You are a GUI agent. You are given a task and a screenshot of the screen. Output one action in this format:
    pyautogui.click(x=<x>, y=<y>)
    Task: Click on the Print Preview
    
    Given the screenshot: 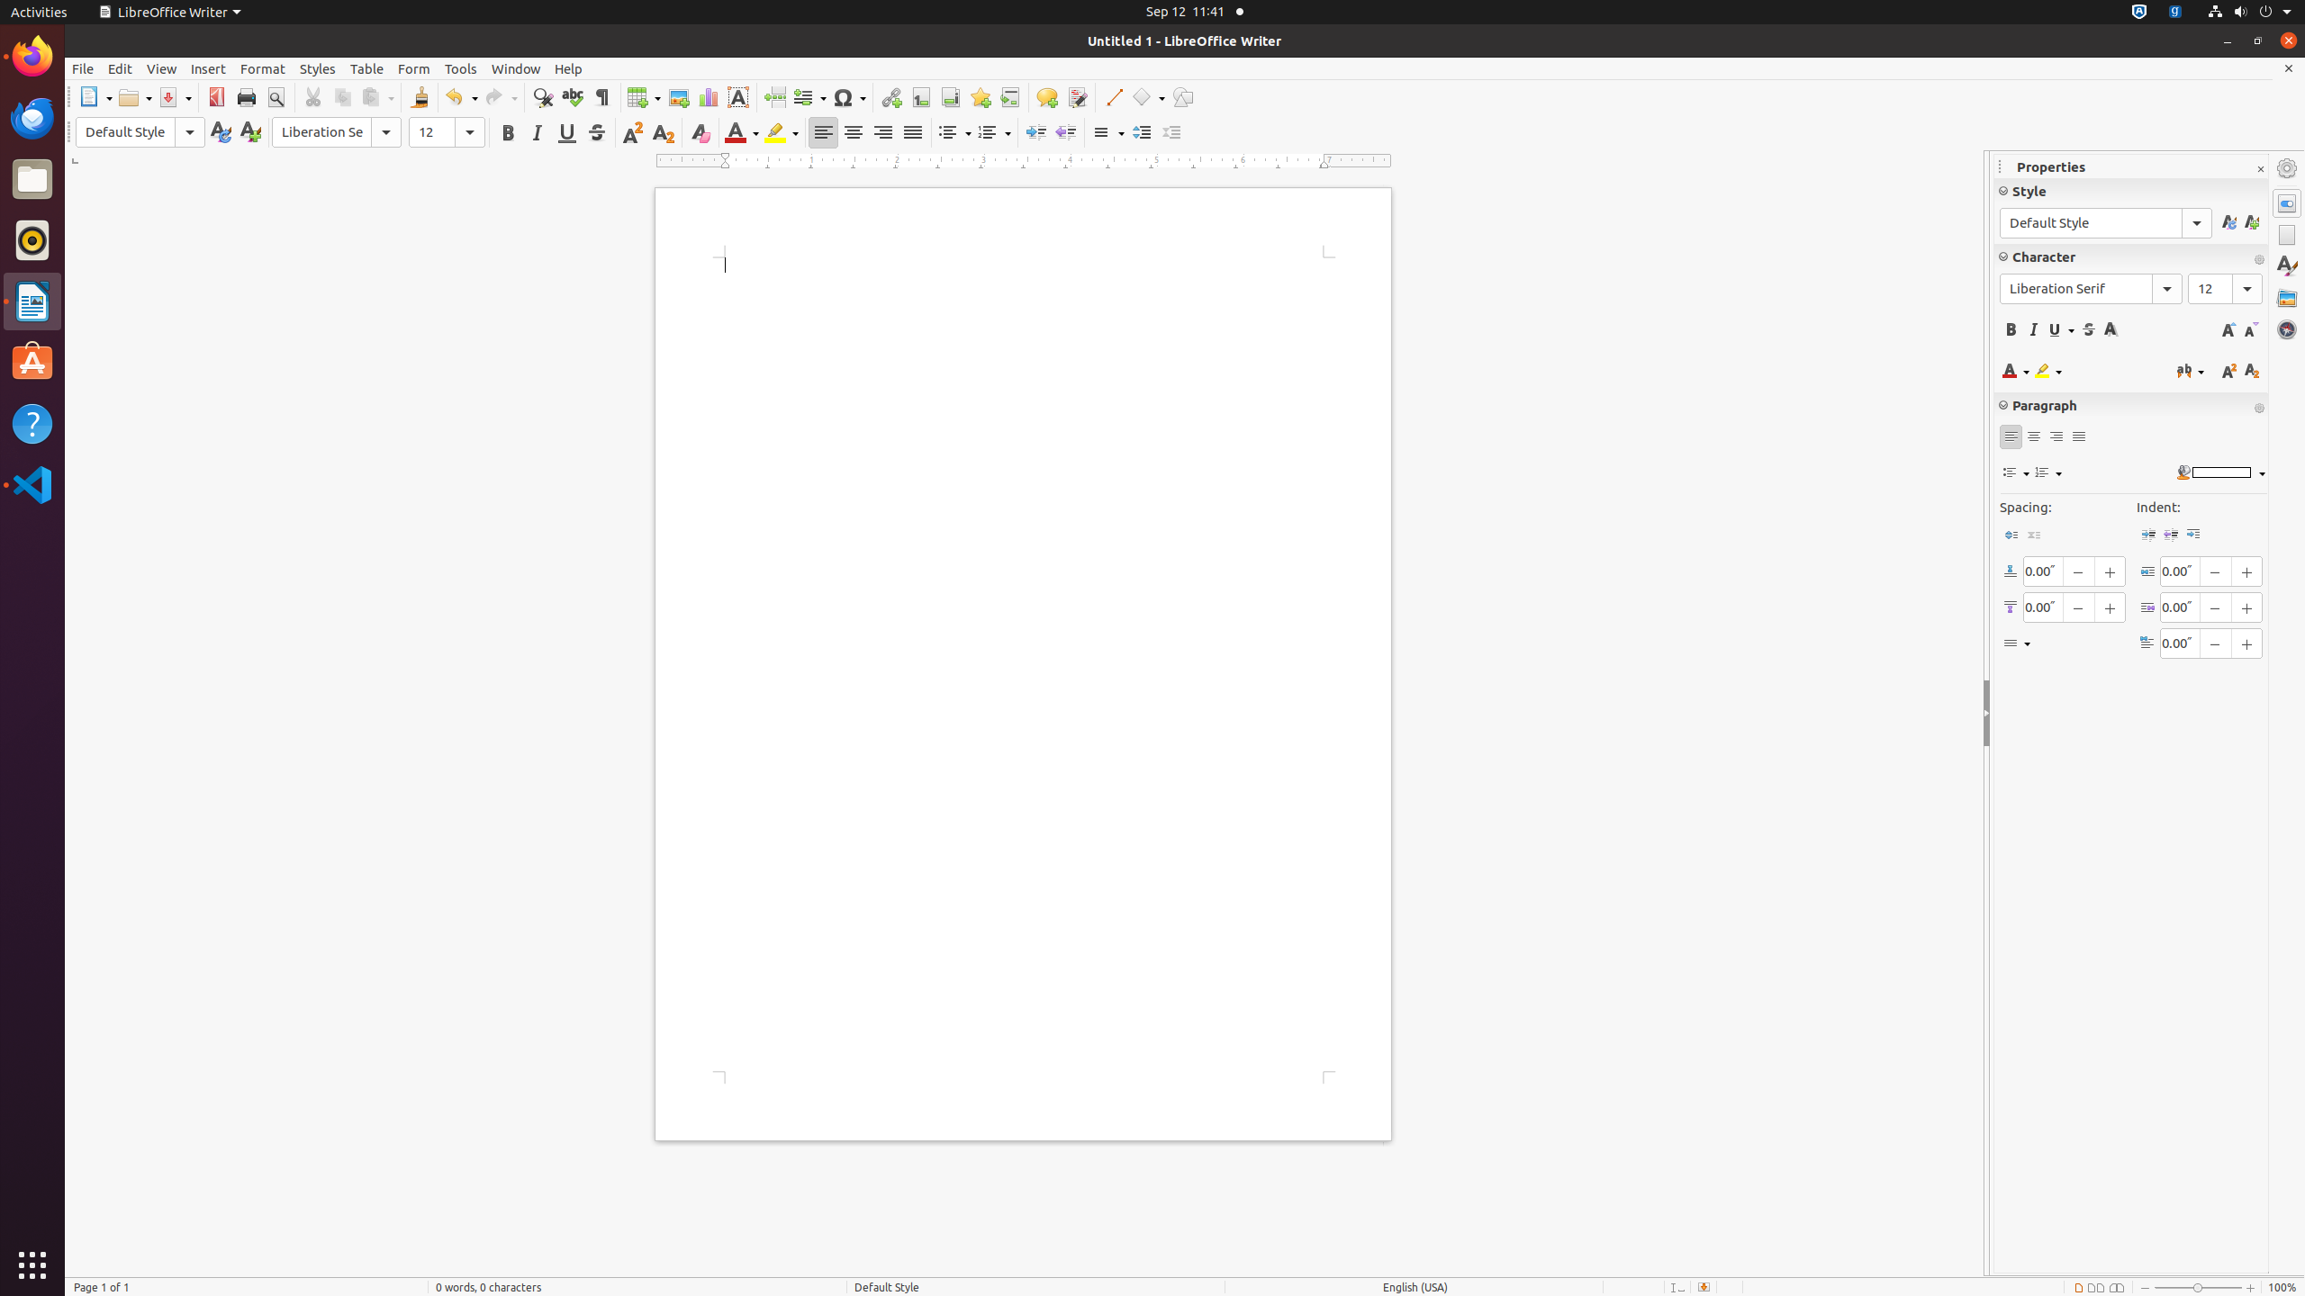 What is the action you would take?
    pyautogui.click(x=276, y=97)
    